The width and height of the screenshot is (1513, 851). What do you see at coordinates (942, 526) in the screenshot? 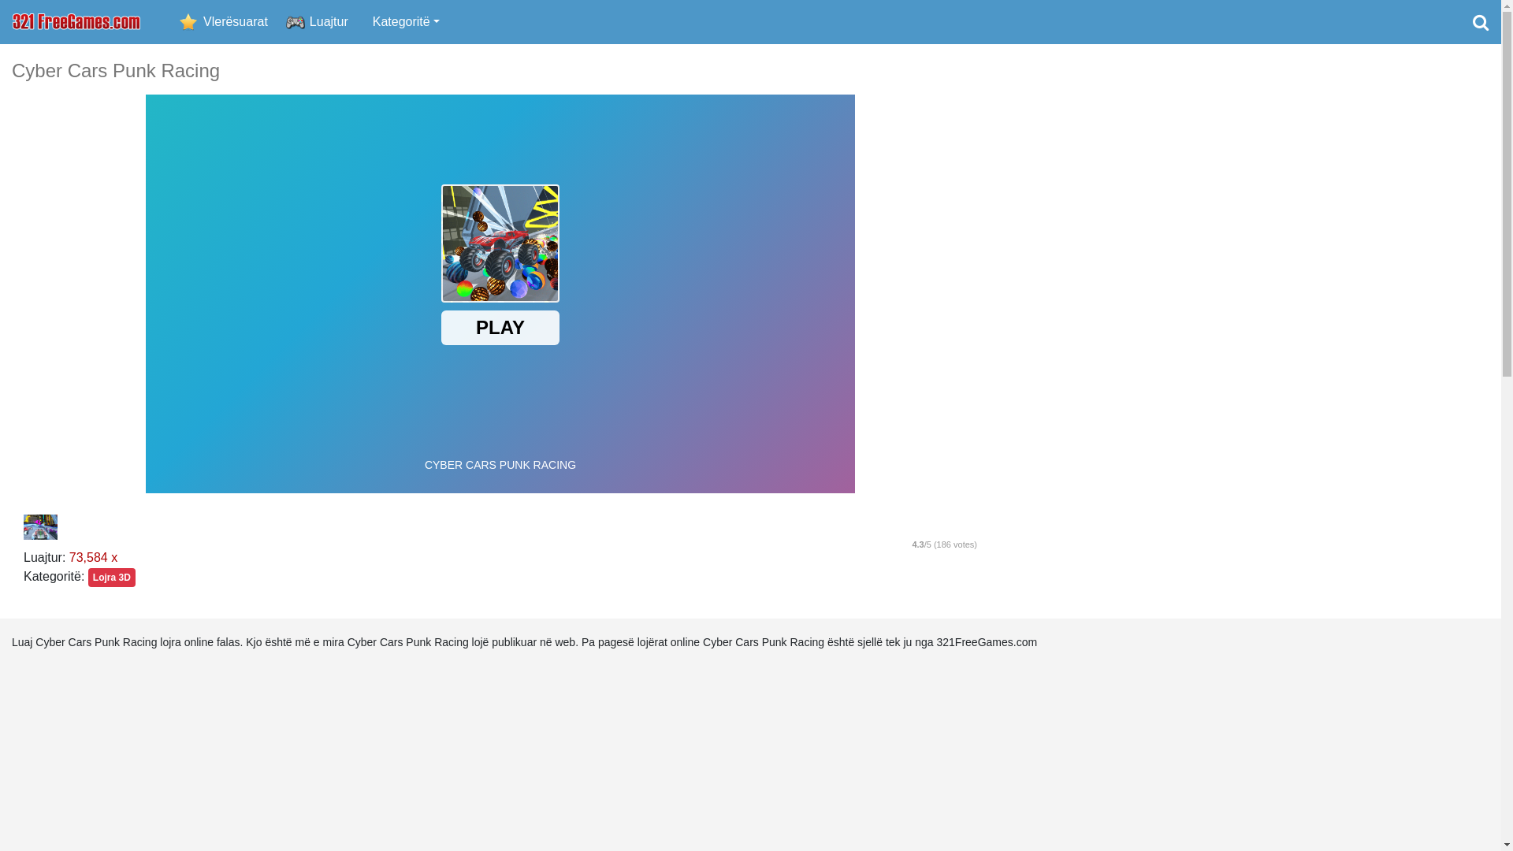
I see `4` at bounding box center [942, 526].